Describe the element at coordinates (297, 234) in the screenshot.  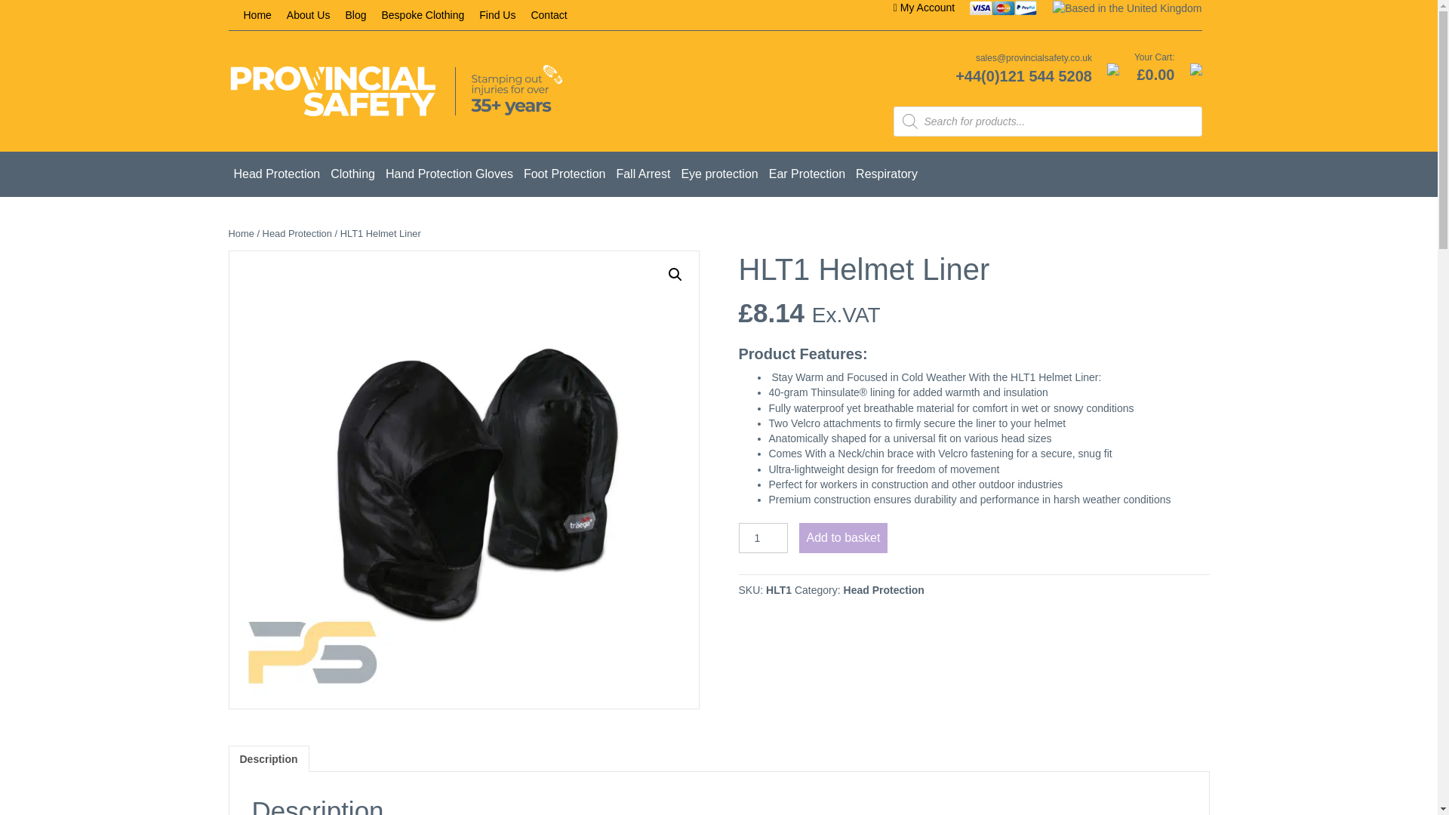
I see `Head Protection` at that location.